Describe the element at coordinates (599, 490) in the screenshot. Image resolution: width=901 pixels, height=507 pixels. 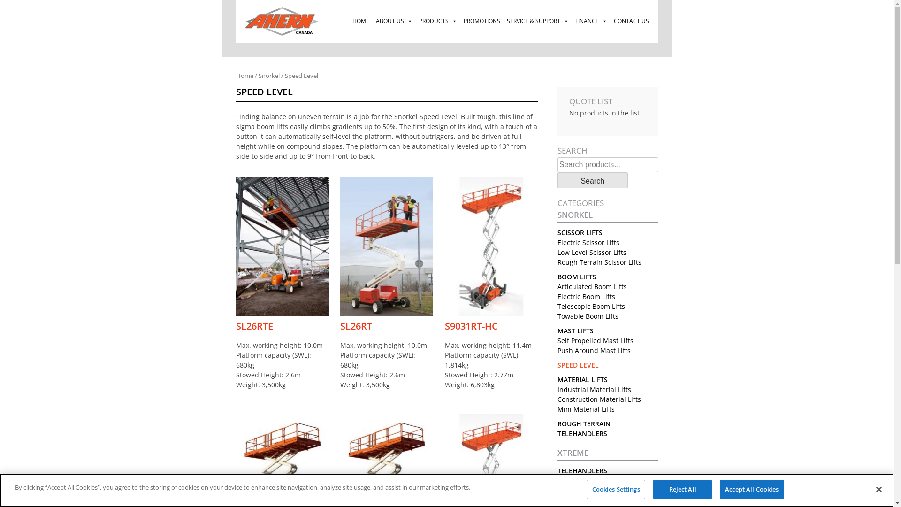
I see `High Capacity Roller Boom` at that location.